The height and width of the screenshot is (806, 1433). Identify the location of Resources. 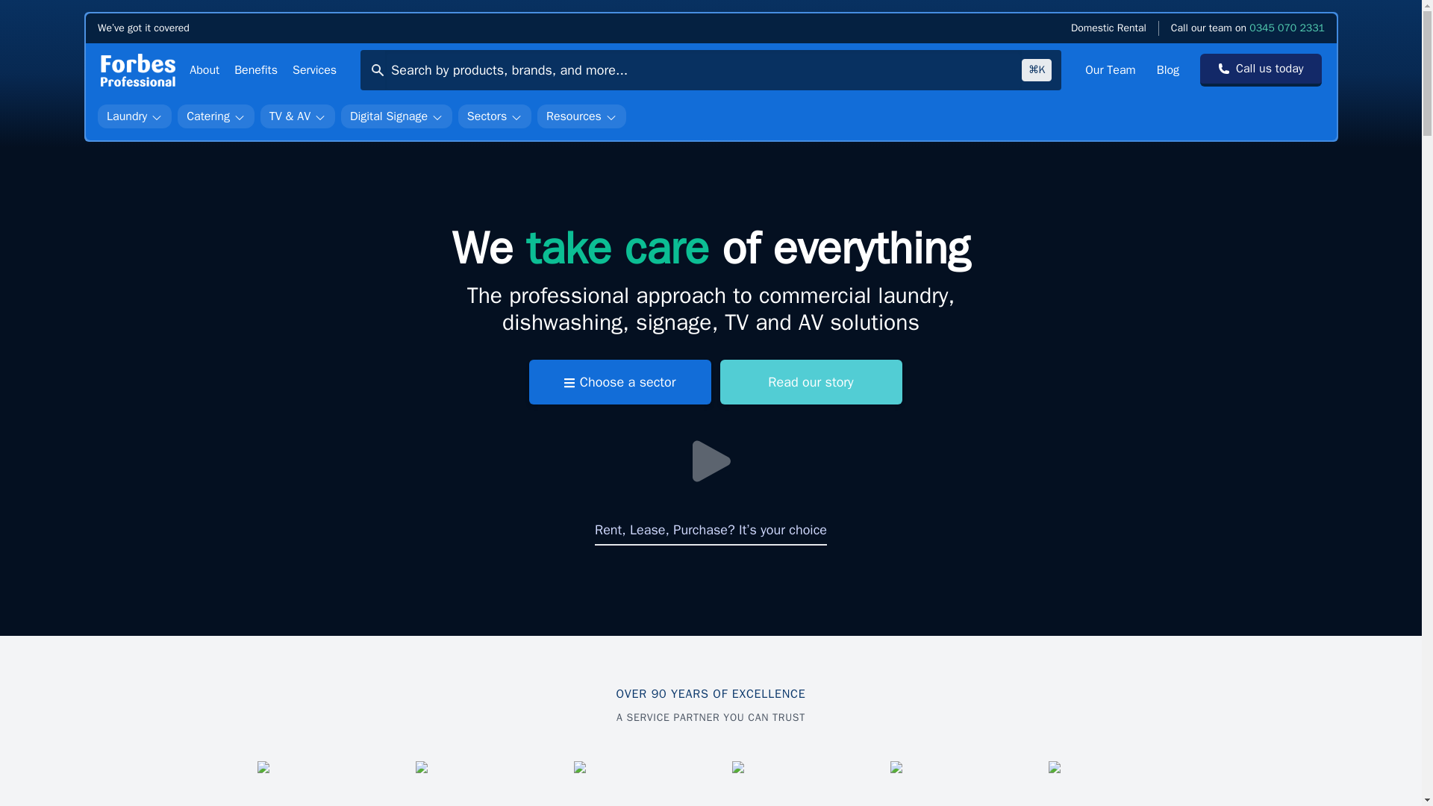
(582, 116).